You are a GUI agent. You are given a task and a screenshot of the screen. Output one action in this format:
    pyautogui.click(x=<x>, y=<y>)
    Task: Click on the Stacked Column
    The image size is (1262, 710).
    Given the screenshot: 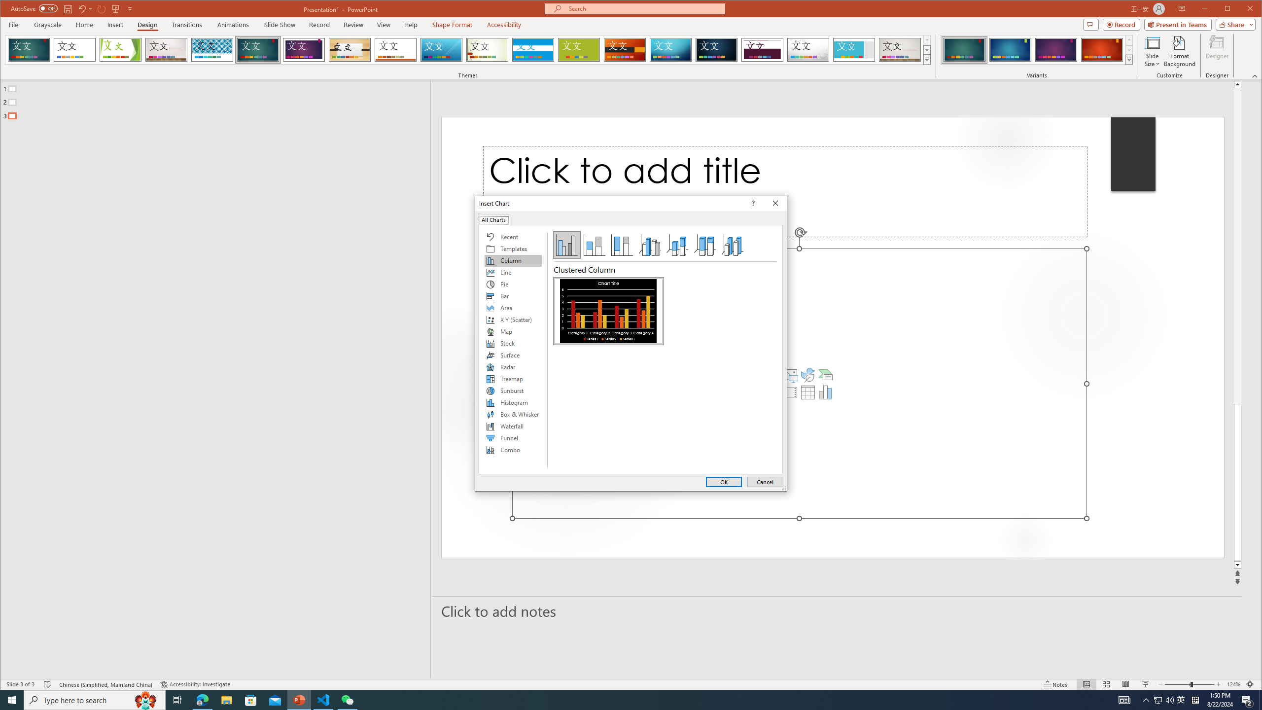 What is the action you would take?
    pyautogui.click(x=594, y=245)
    